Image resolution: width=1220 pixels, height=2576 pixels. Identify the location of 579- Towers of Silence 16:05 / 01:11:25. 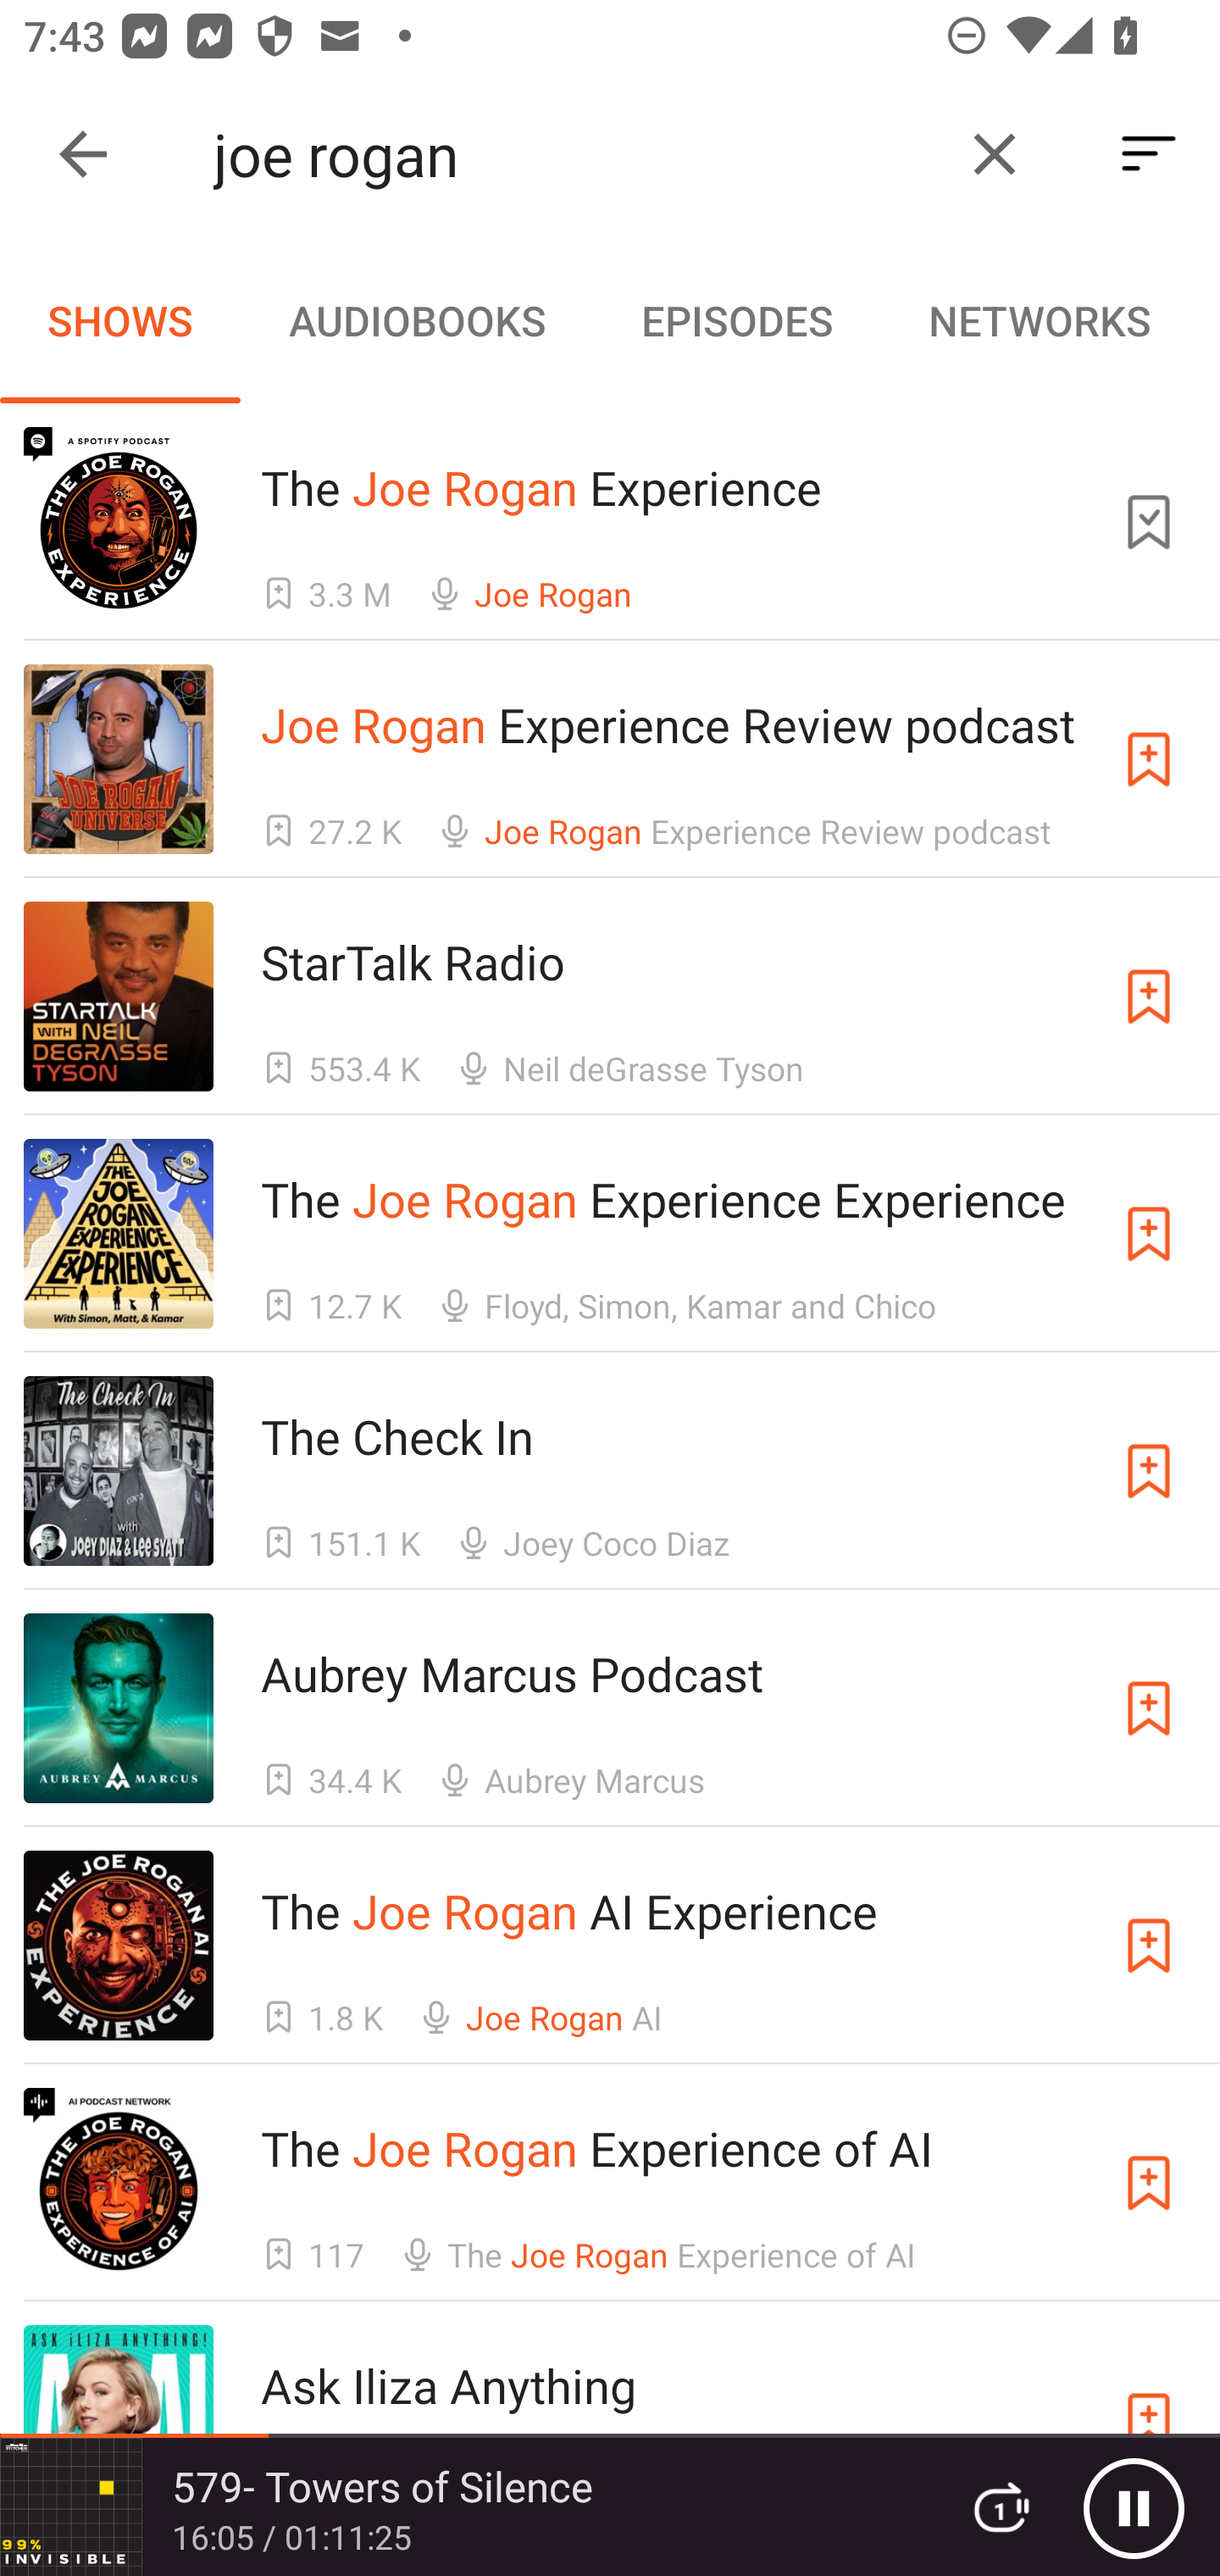
(464, 2507).